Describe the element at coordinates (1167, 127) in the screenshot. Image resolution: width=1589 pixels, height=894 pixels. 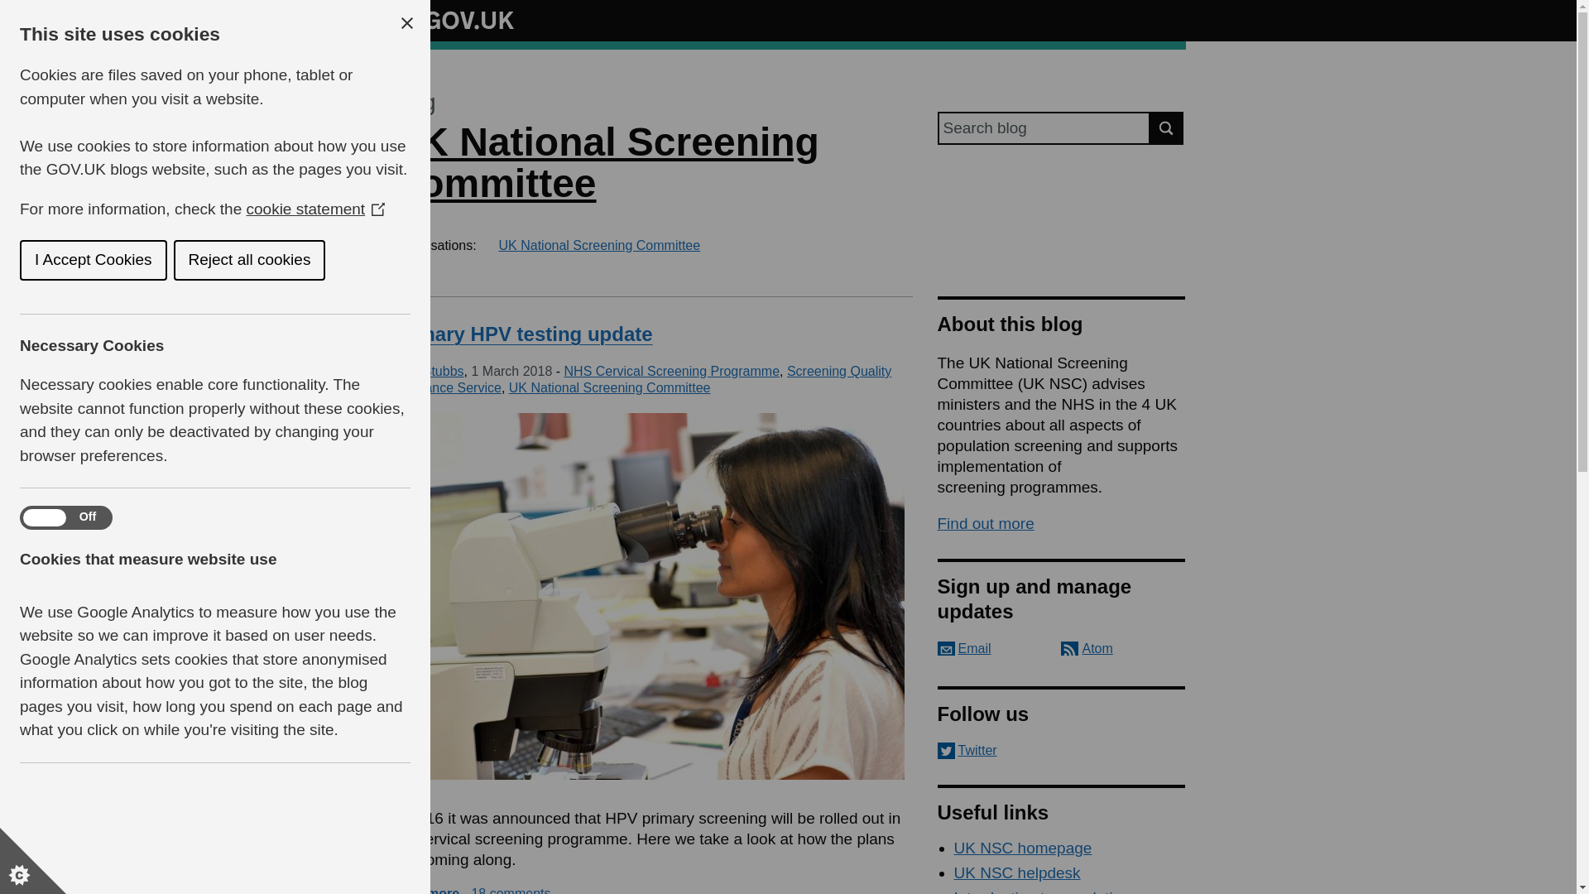
I see `Search` at that location.